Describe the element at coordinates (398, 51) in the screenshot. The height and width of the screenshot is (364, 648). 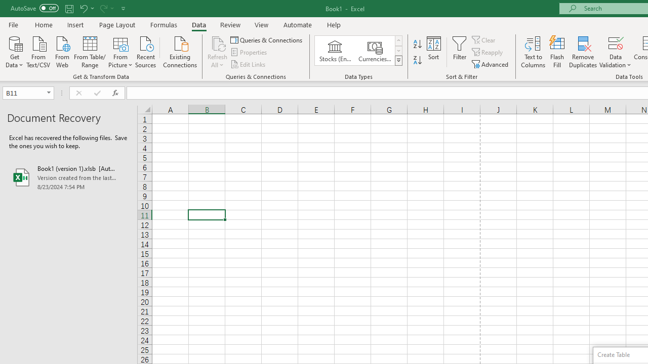
I see `Row Down` at that location.